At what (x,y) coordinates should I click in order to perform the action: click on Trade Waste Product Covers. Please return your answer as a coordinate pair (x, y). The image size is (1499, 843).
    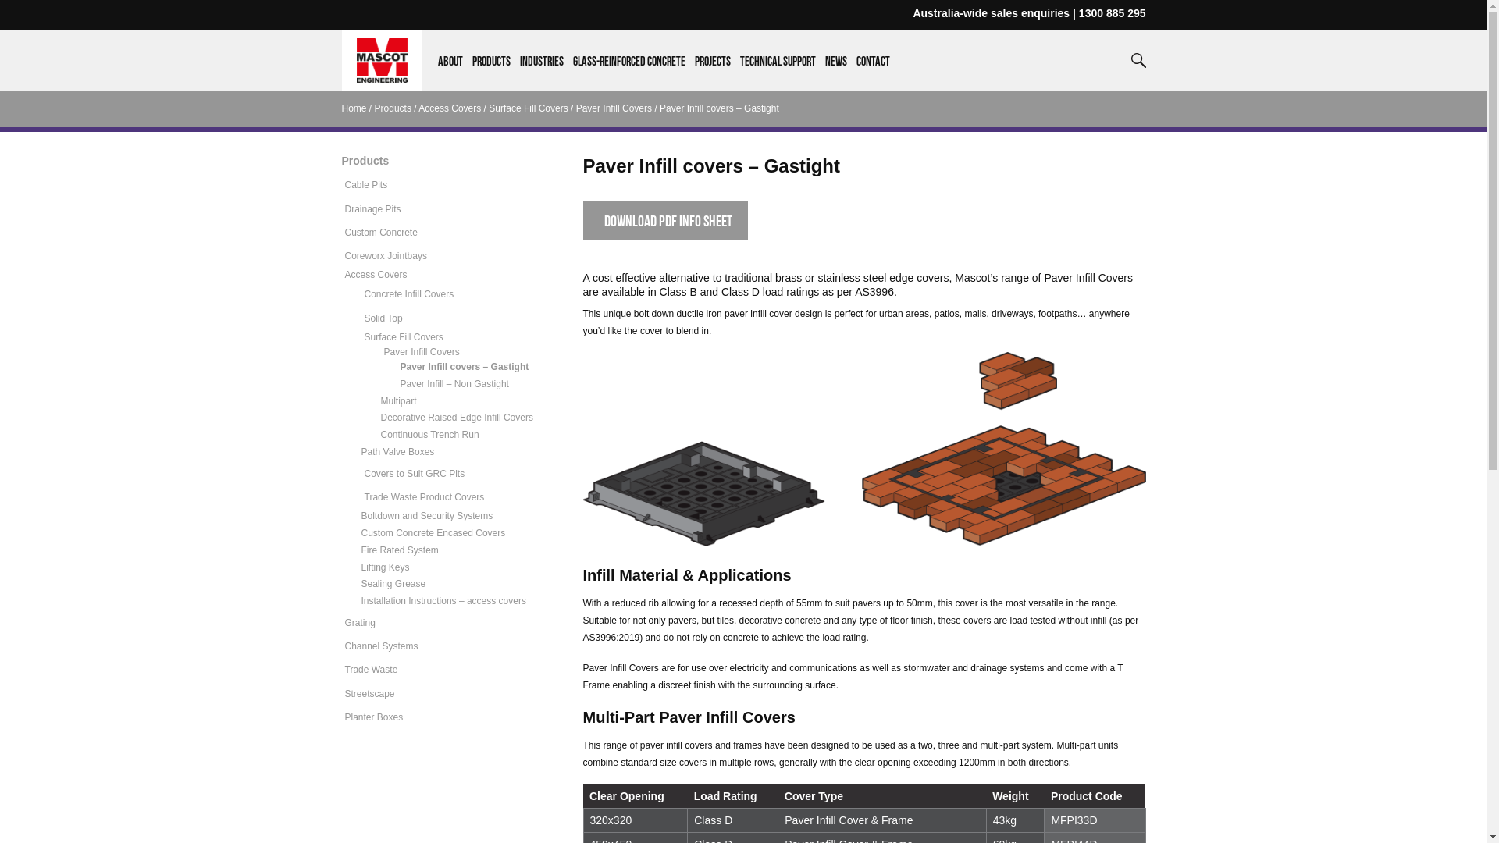
    Looking at the image, I should click on (424, 497).